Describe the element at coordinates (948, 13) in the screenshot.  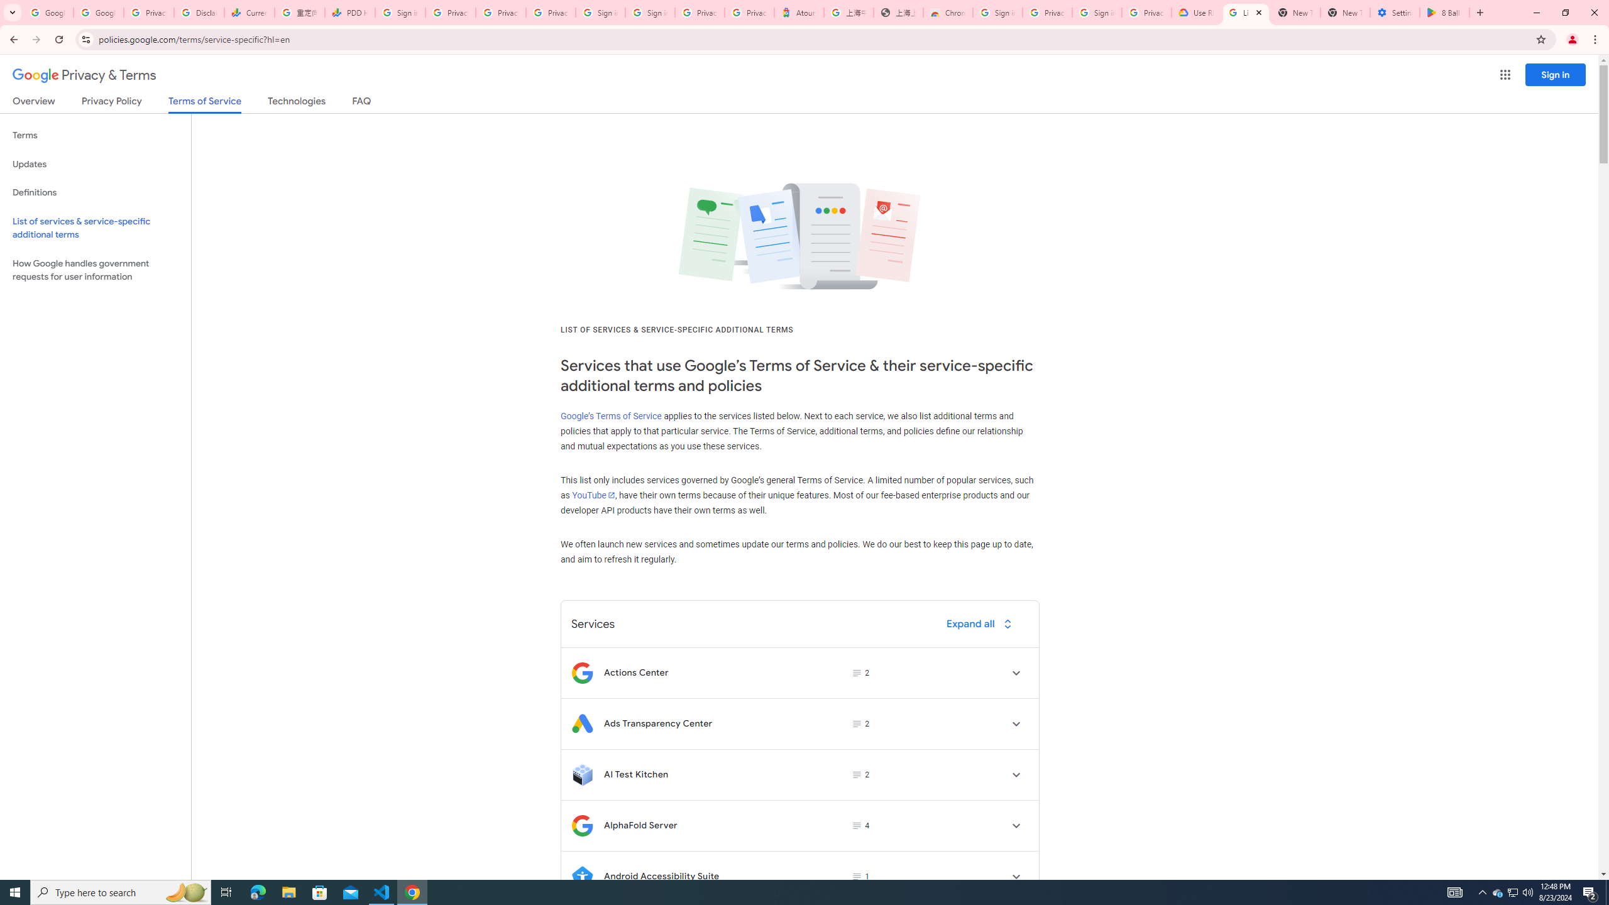
I see `Chrome Web Store - Color themes by Chrome` at that location.